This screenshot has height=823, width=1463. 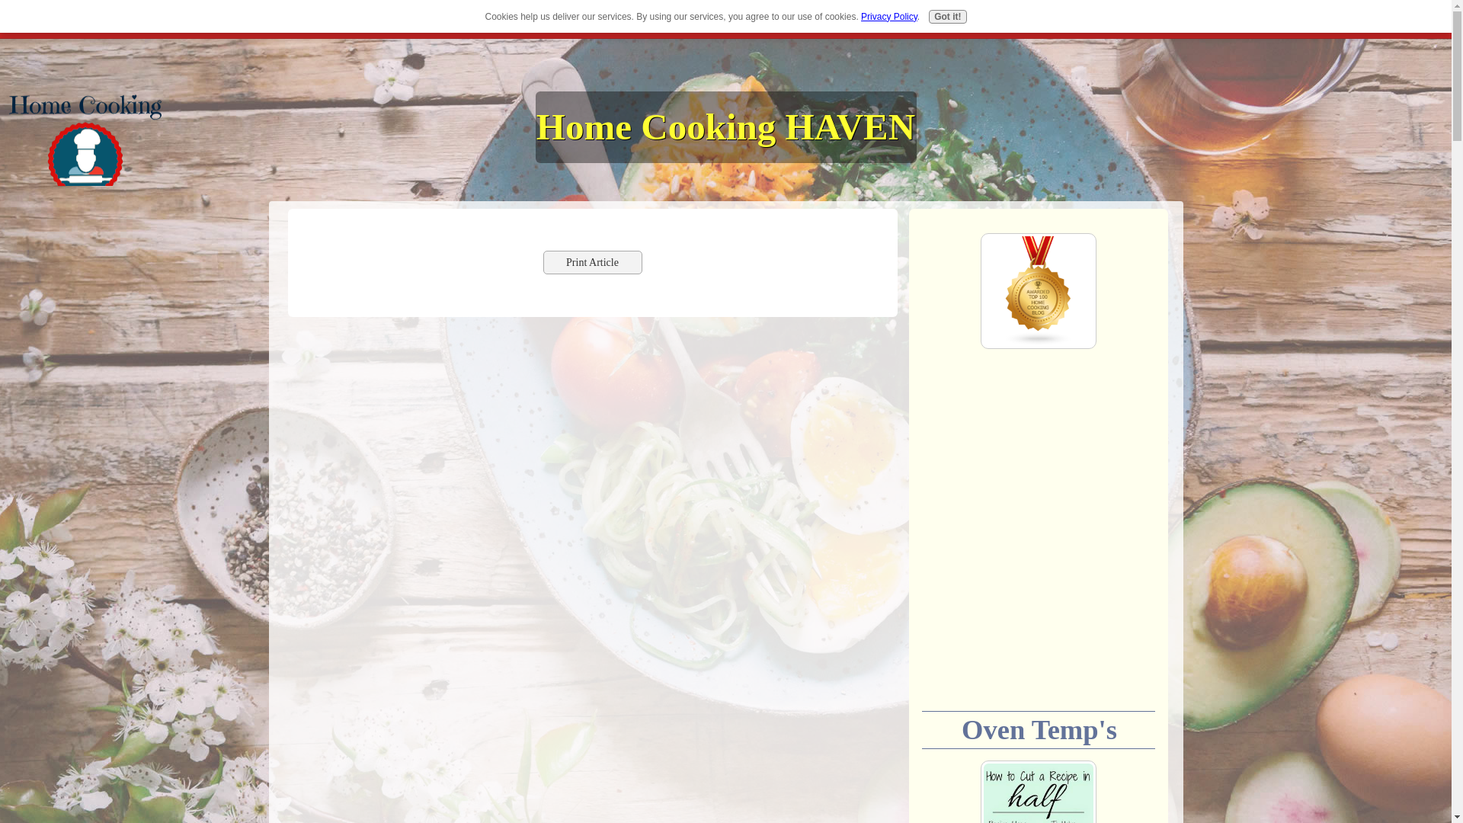 What do you see at coordinates (235, 19) in the screenshot?
I see `HOME` at bounding box center [235, 19].